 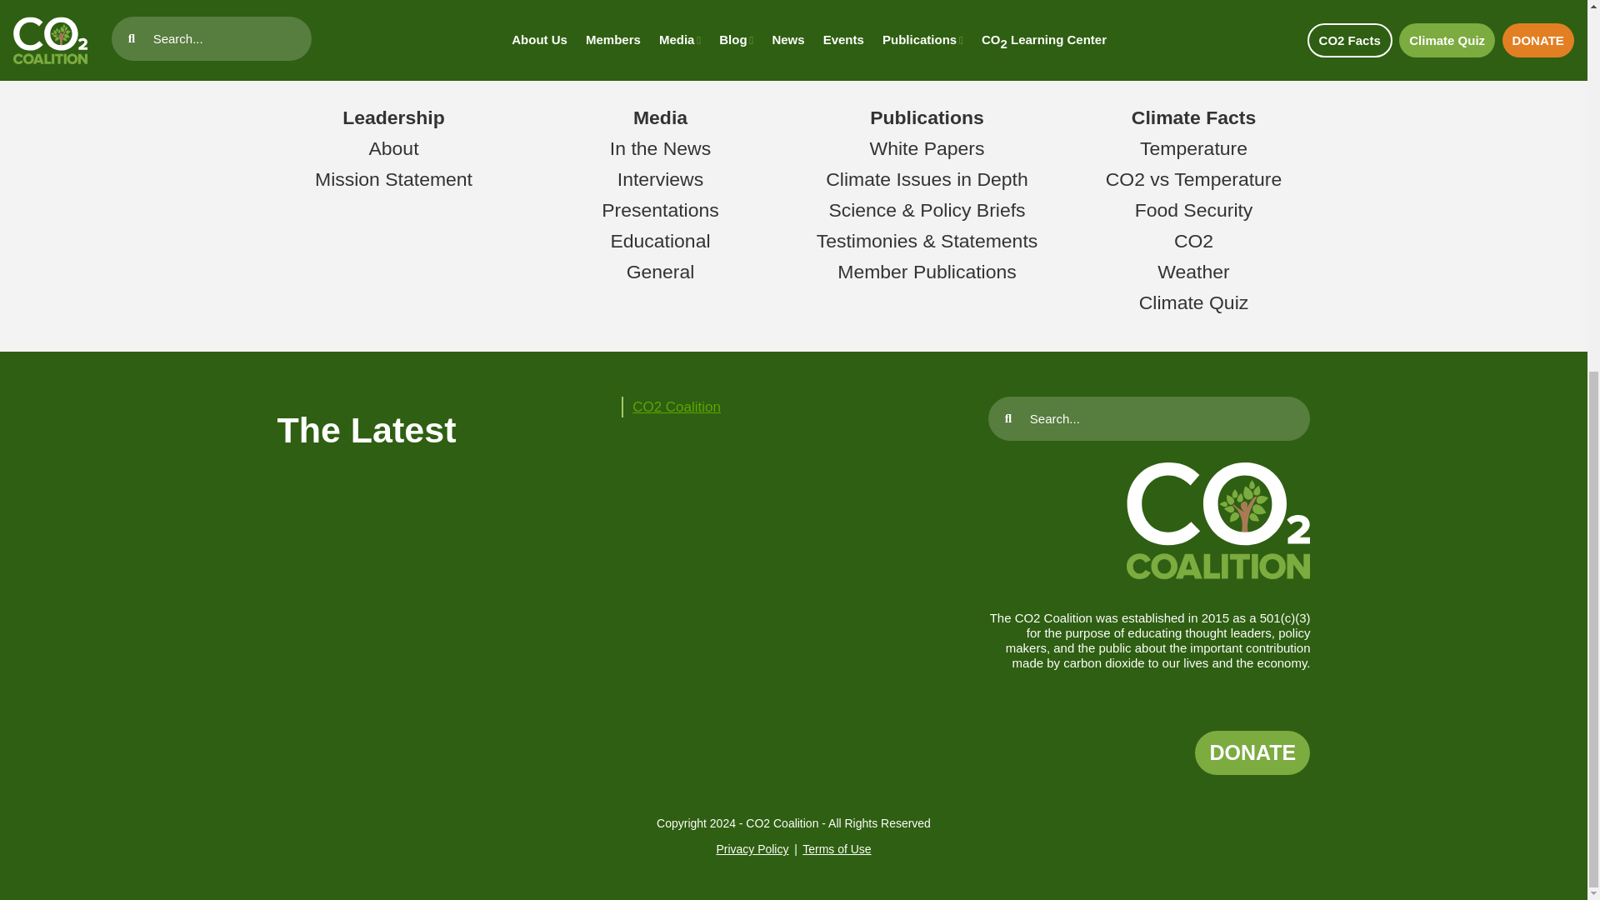 I want to click on SIGN ME UP, so click(x=1191, y=12).